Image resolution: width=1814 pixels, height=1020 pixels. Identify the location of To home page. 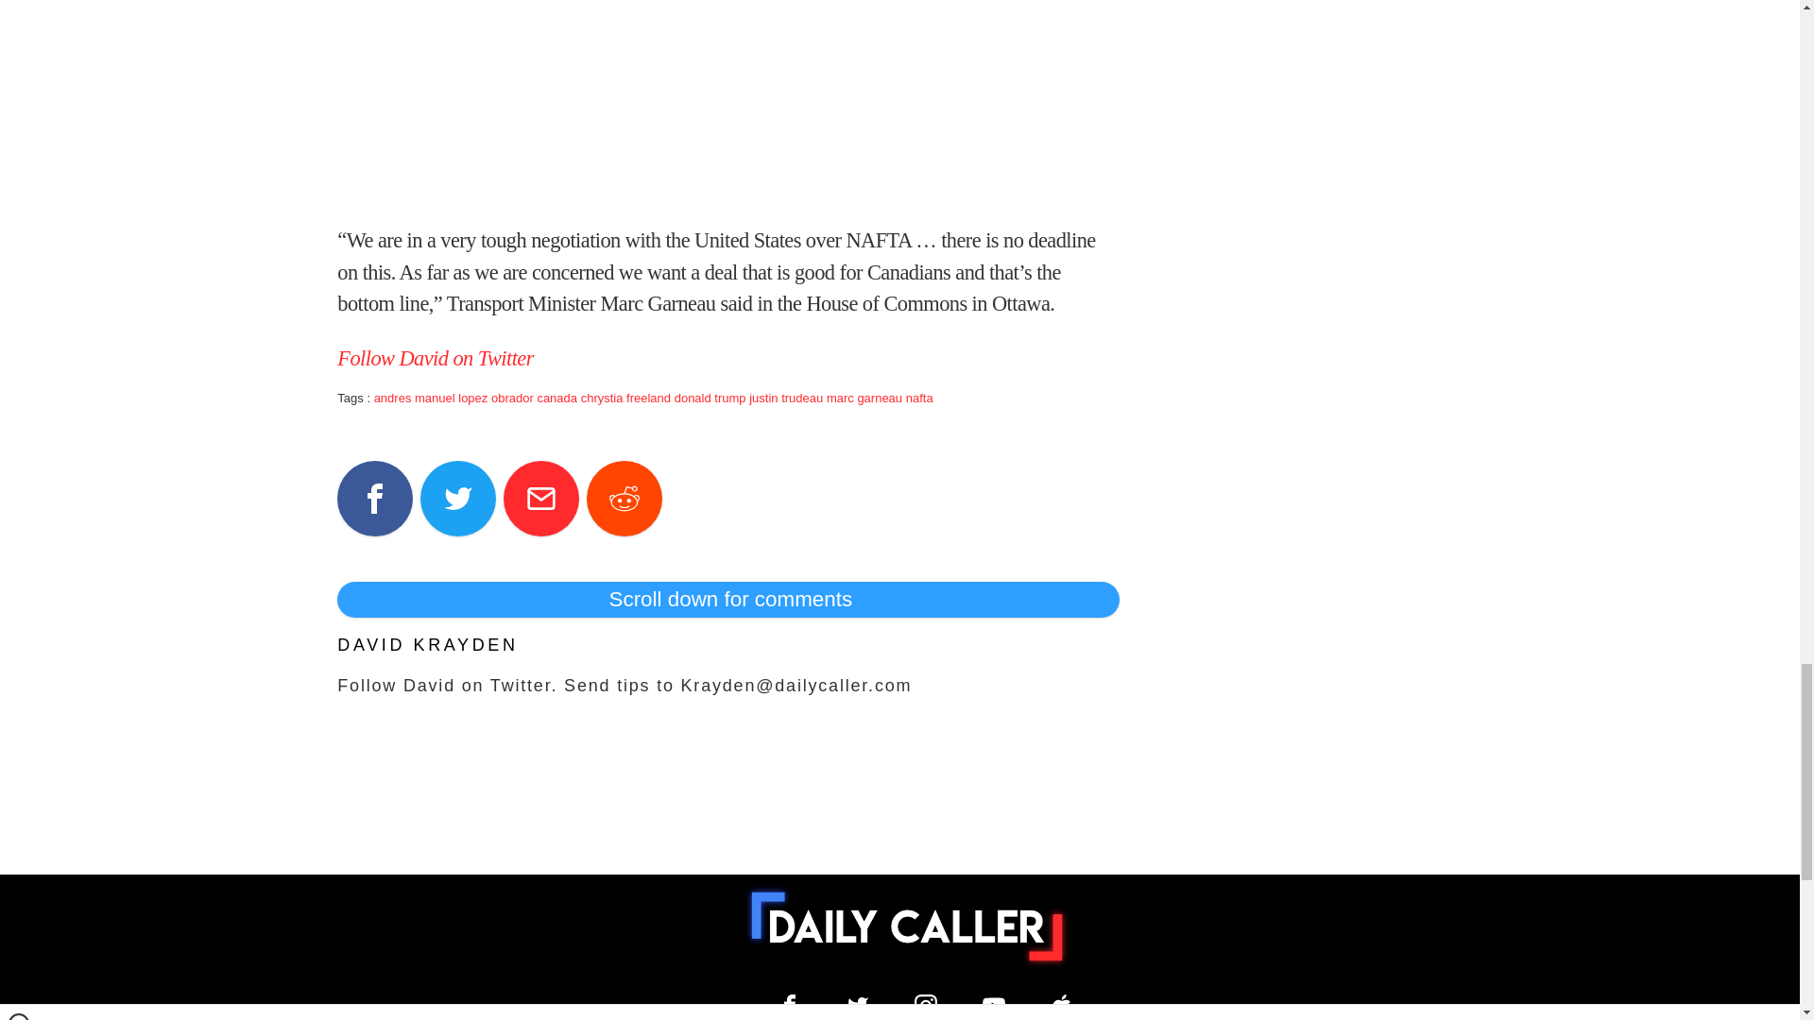
(907, 926).